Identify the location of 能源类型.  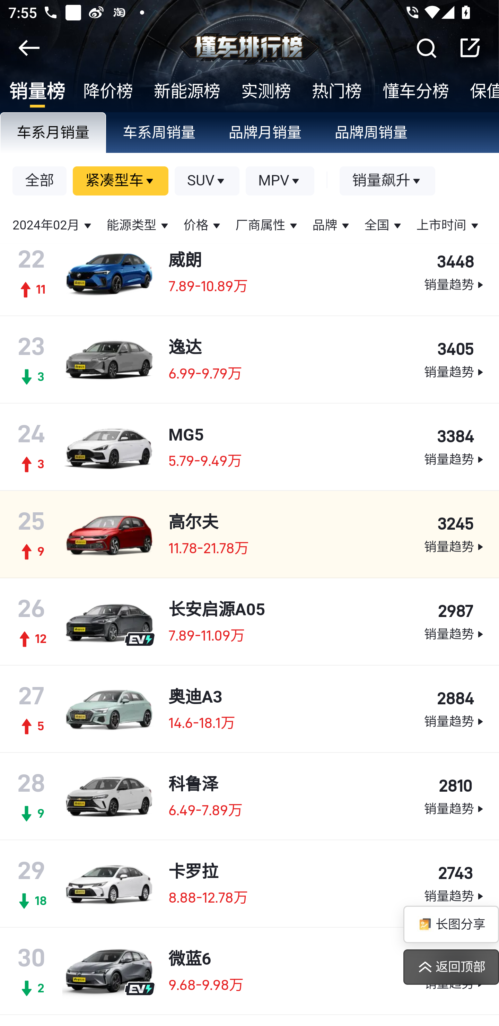
(139, 225).